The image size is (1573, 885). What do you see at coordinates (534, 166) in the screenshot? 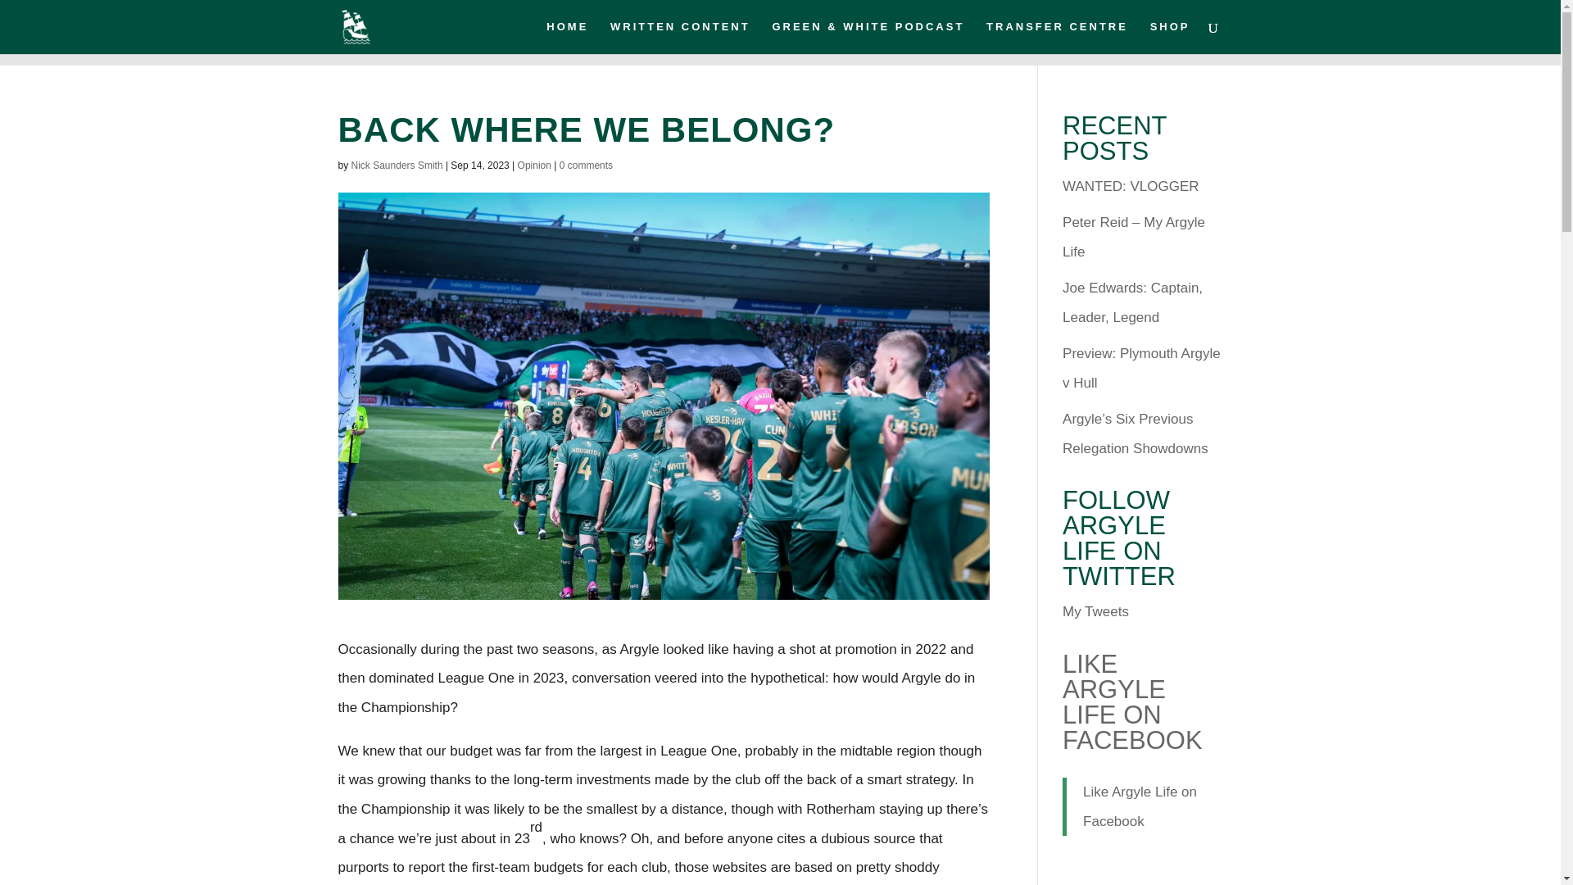
I see `Opinion` at bounding box center [534, 166].